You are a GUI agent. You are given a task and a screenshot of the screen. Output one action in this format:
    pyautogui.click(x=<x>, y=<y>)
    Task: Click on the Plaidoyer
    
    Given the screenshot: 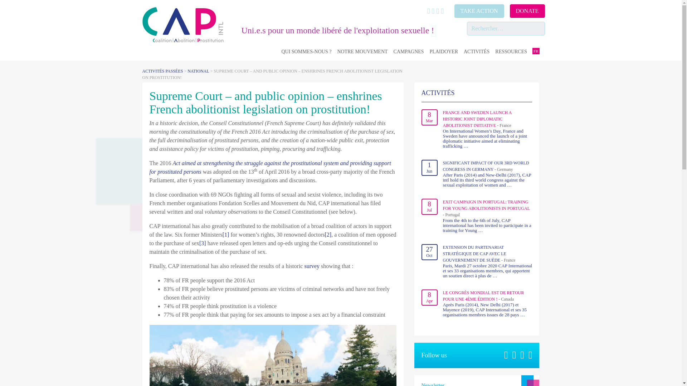 What is the action you would take?
    pyautogui.click(x=444, y=51)
    